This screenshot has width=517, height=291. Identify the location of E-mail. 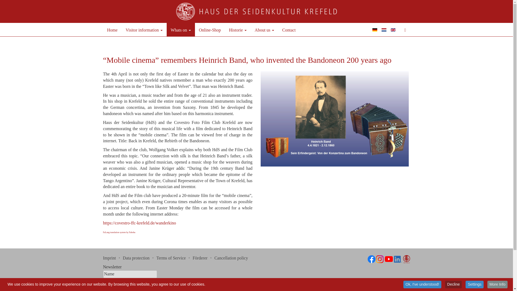
(130, 283).